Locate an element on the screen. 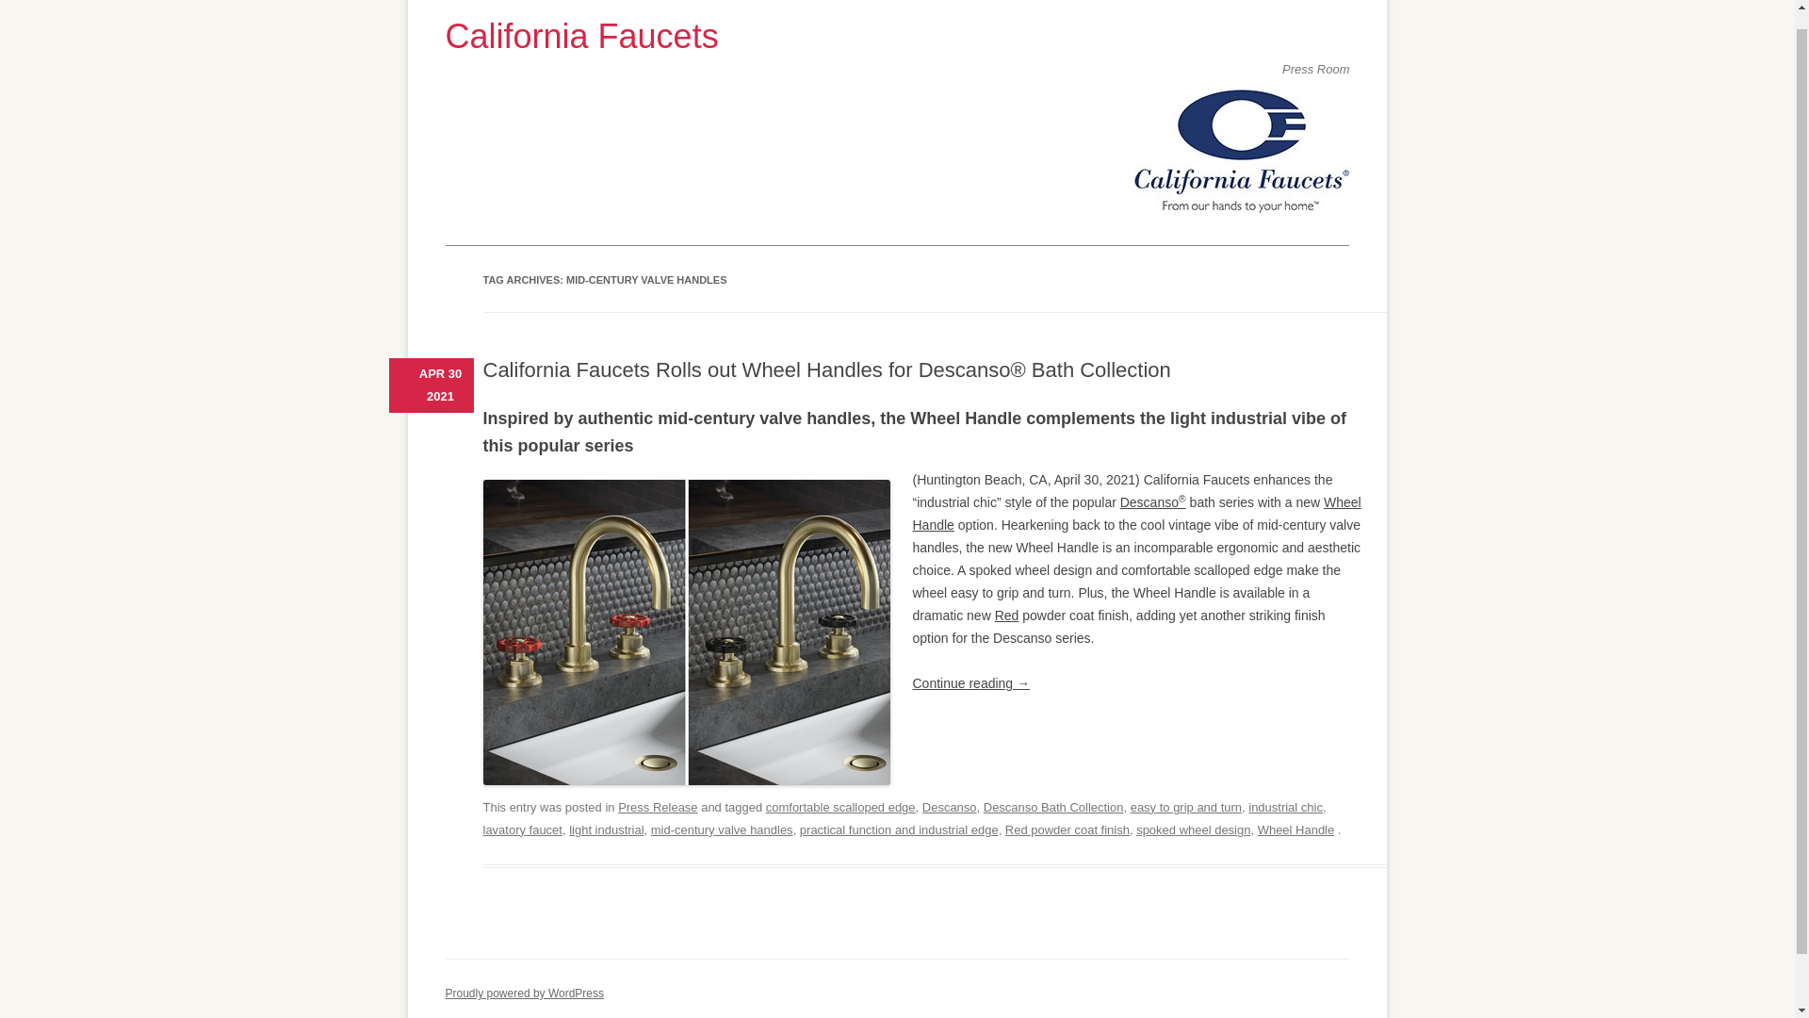 The width and height of the screenshot is (1809, 1018). Wheel Handle is located at coordinates (1296, 829).